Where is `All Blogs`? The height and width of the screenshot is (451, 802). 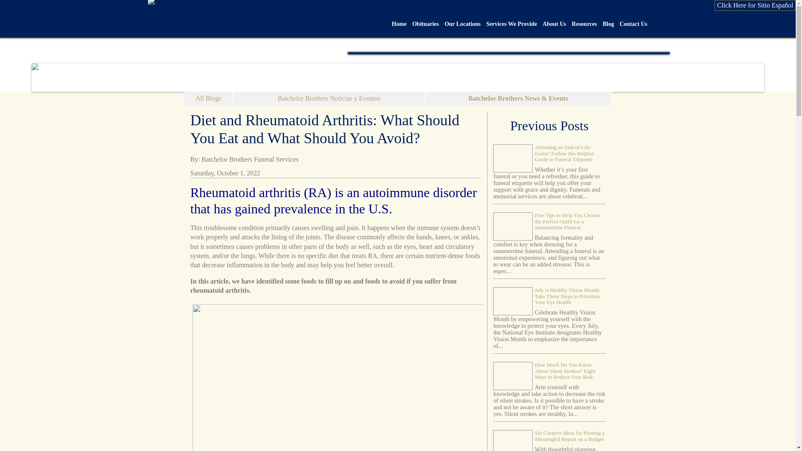 All Blogs is located at coordinates (208, 99).